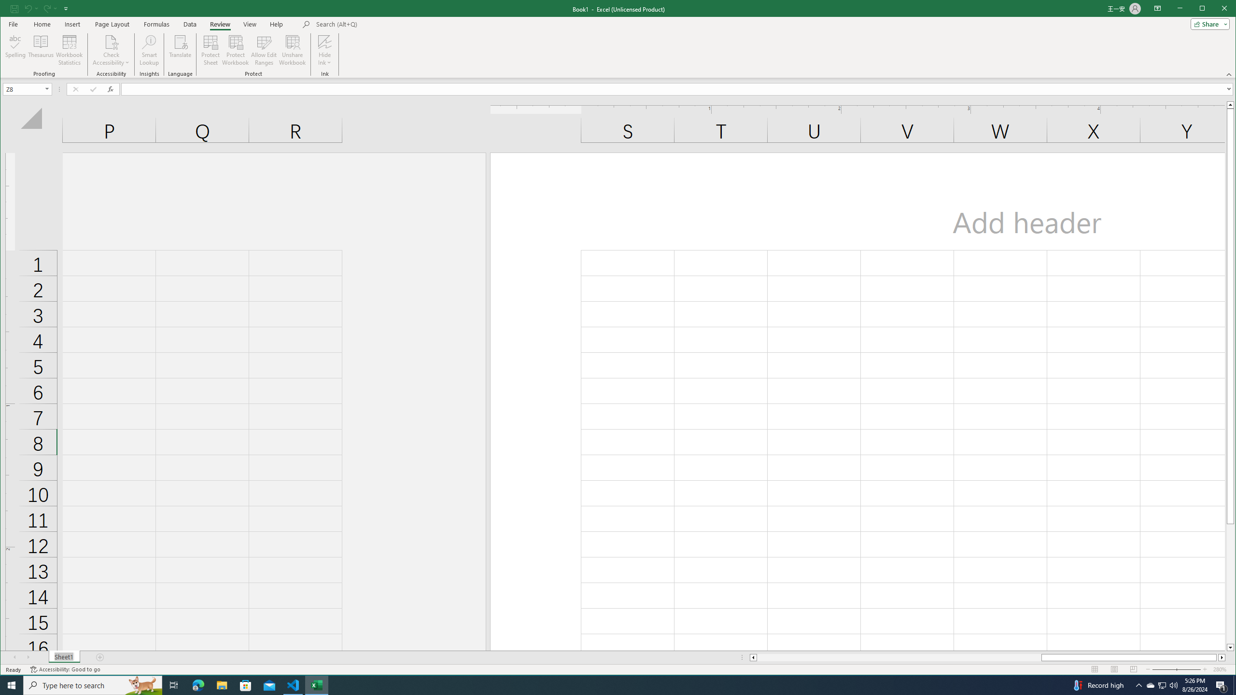  What do you see at coordinates (64, 657) in the screenshot?
I see `Sheet Tab` at bounding box center [64, 657].